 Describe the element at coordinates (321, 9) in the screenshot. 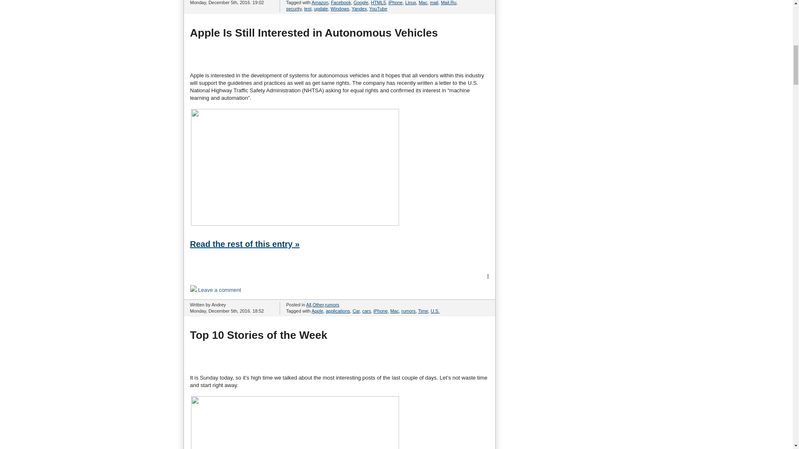

I see `update` at that location.